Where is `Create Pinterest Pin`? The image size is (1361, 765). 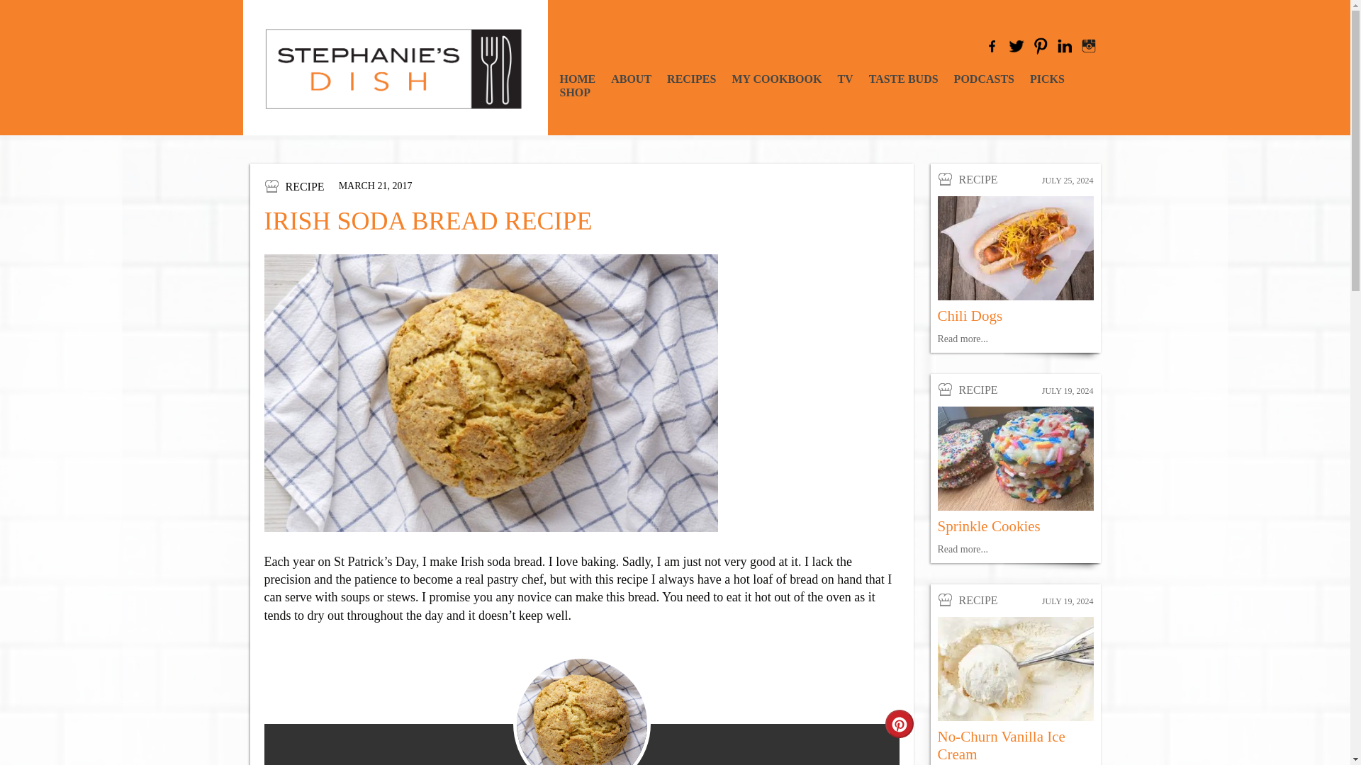
Create Pinterest Pin is located at coordinates (899, 724).